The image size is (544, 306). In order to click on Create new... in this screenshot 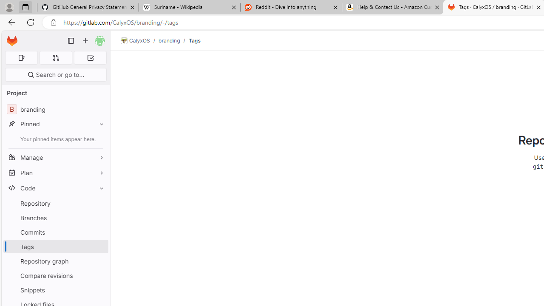, I will do `click(85, 41)`.